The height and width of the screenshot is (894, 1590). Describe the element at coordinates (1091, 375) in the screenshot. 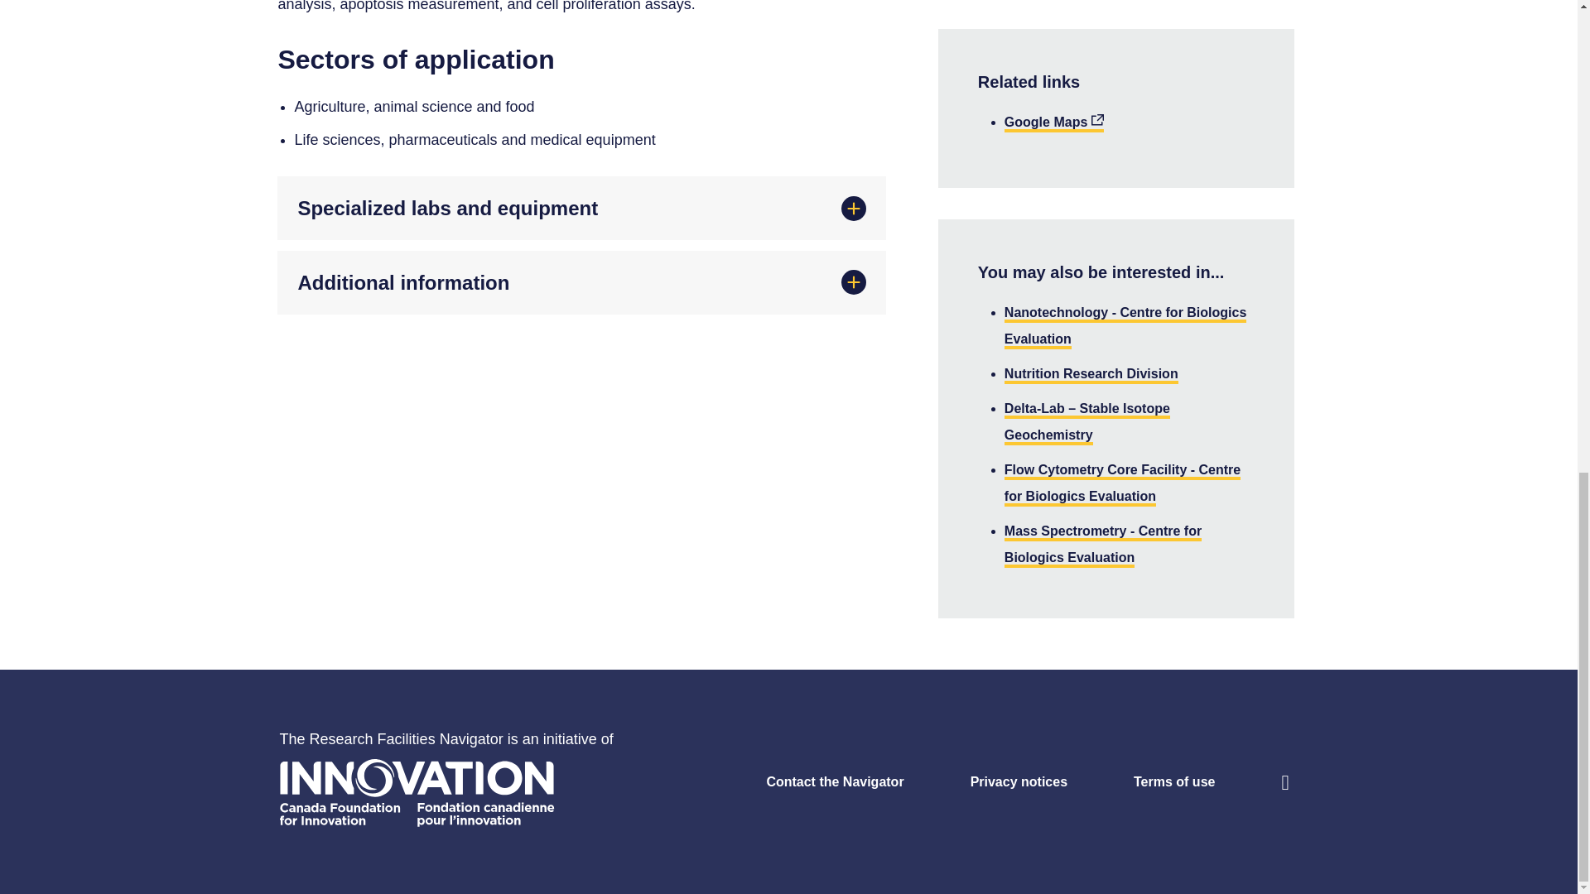

I see `Nutrition Research Division` at that location.